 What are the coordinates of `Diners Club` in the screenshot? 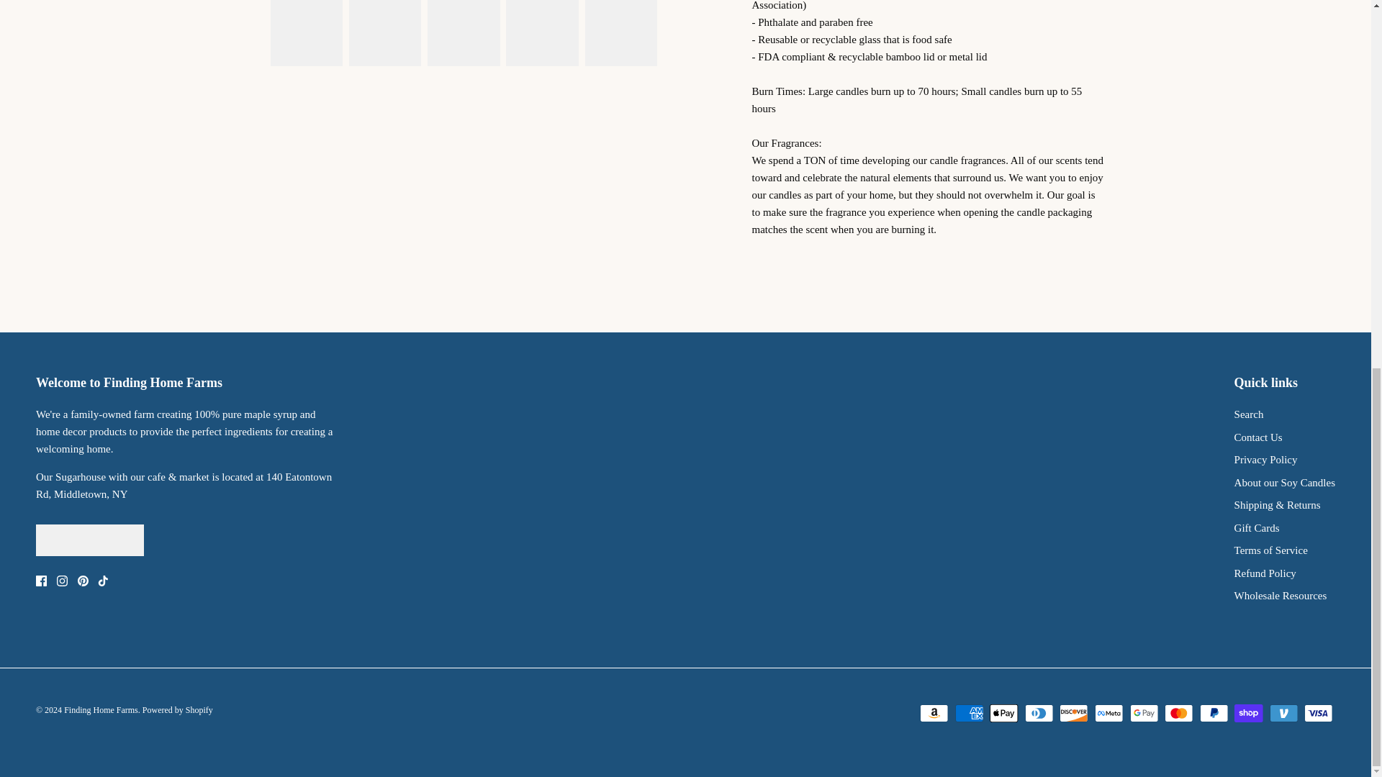 It's located at (1039, 713).